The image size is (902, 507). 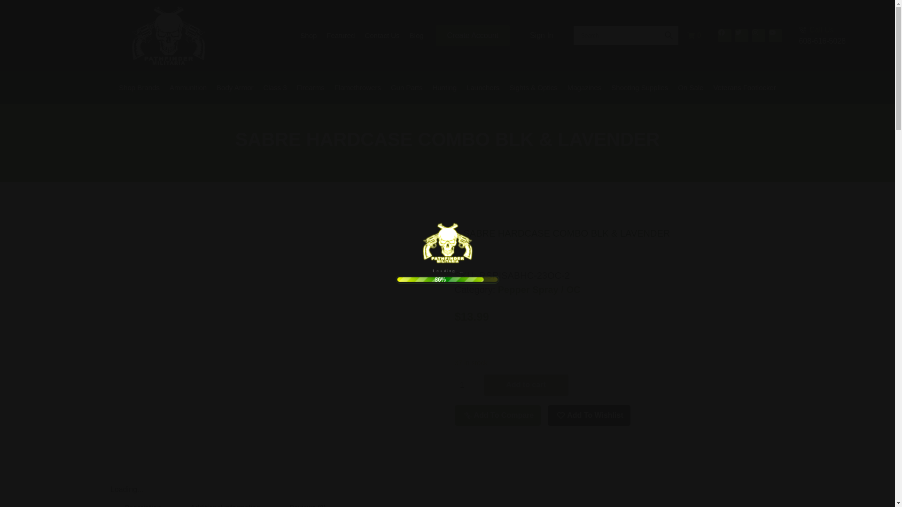 What do you see at coordinates (381, 36) in the screenshot?
I see `Contact Us` at bounding box center [381, 36].